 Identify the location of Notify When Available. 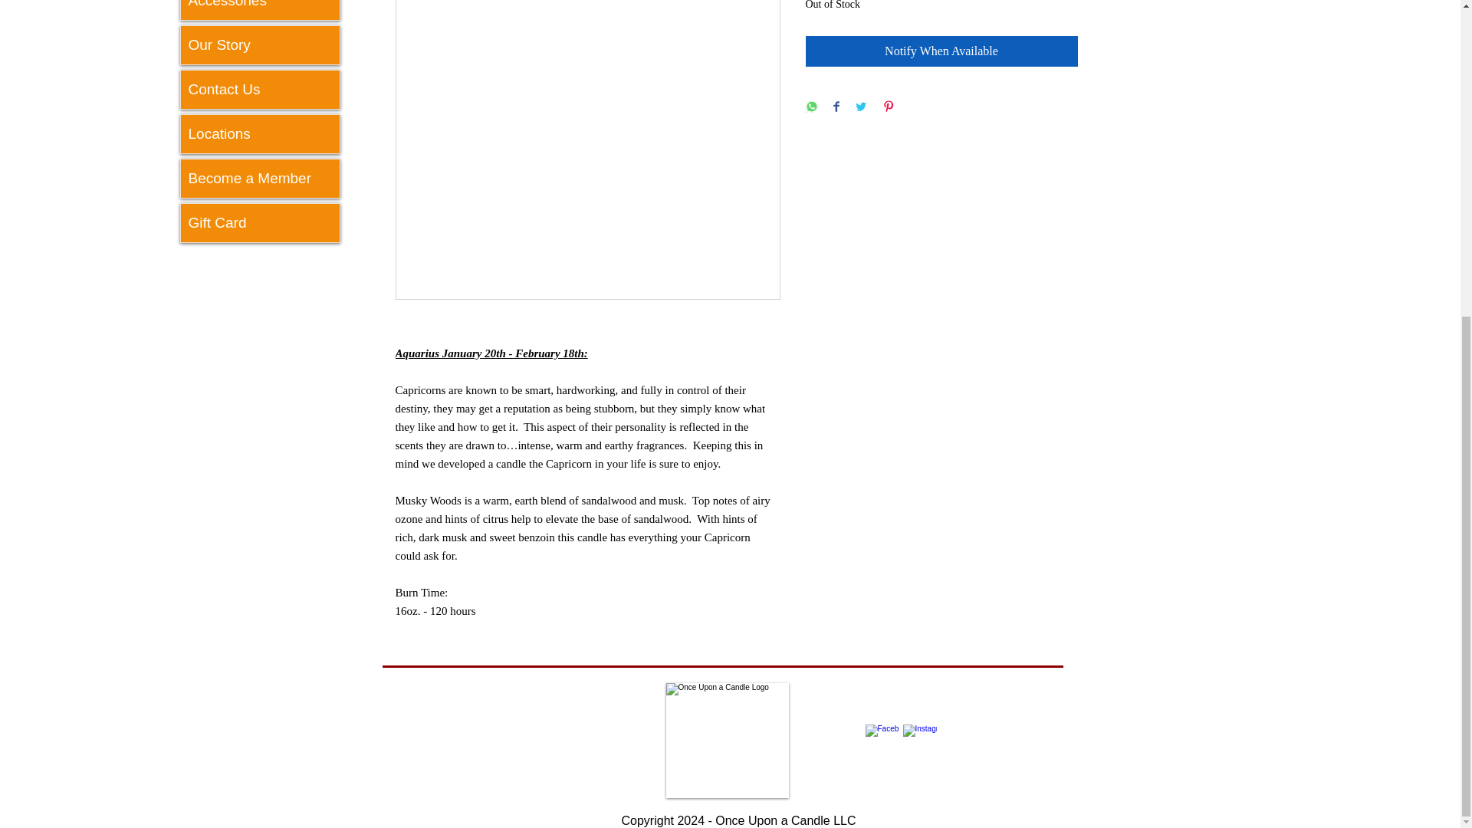
(941, 51).